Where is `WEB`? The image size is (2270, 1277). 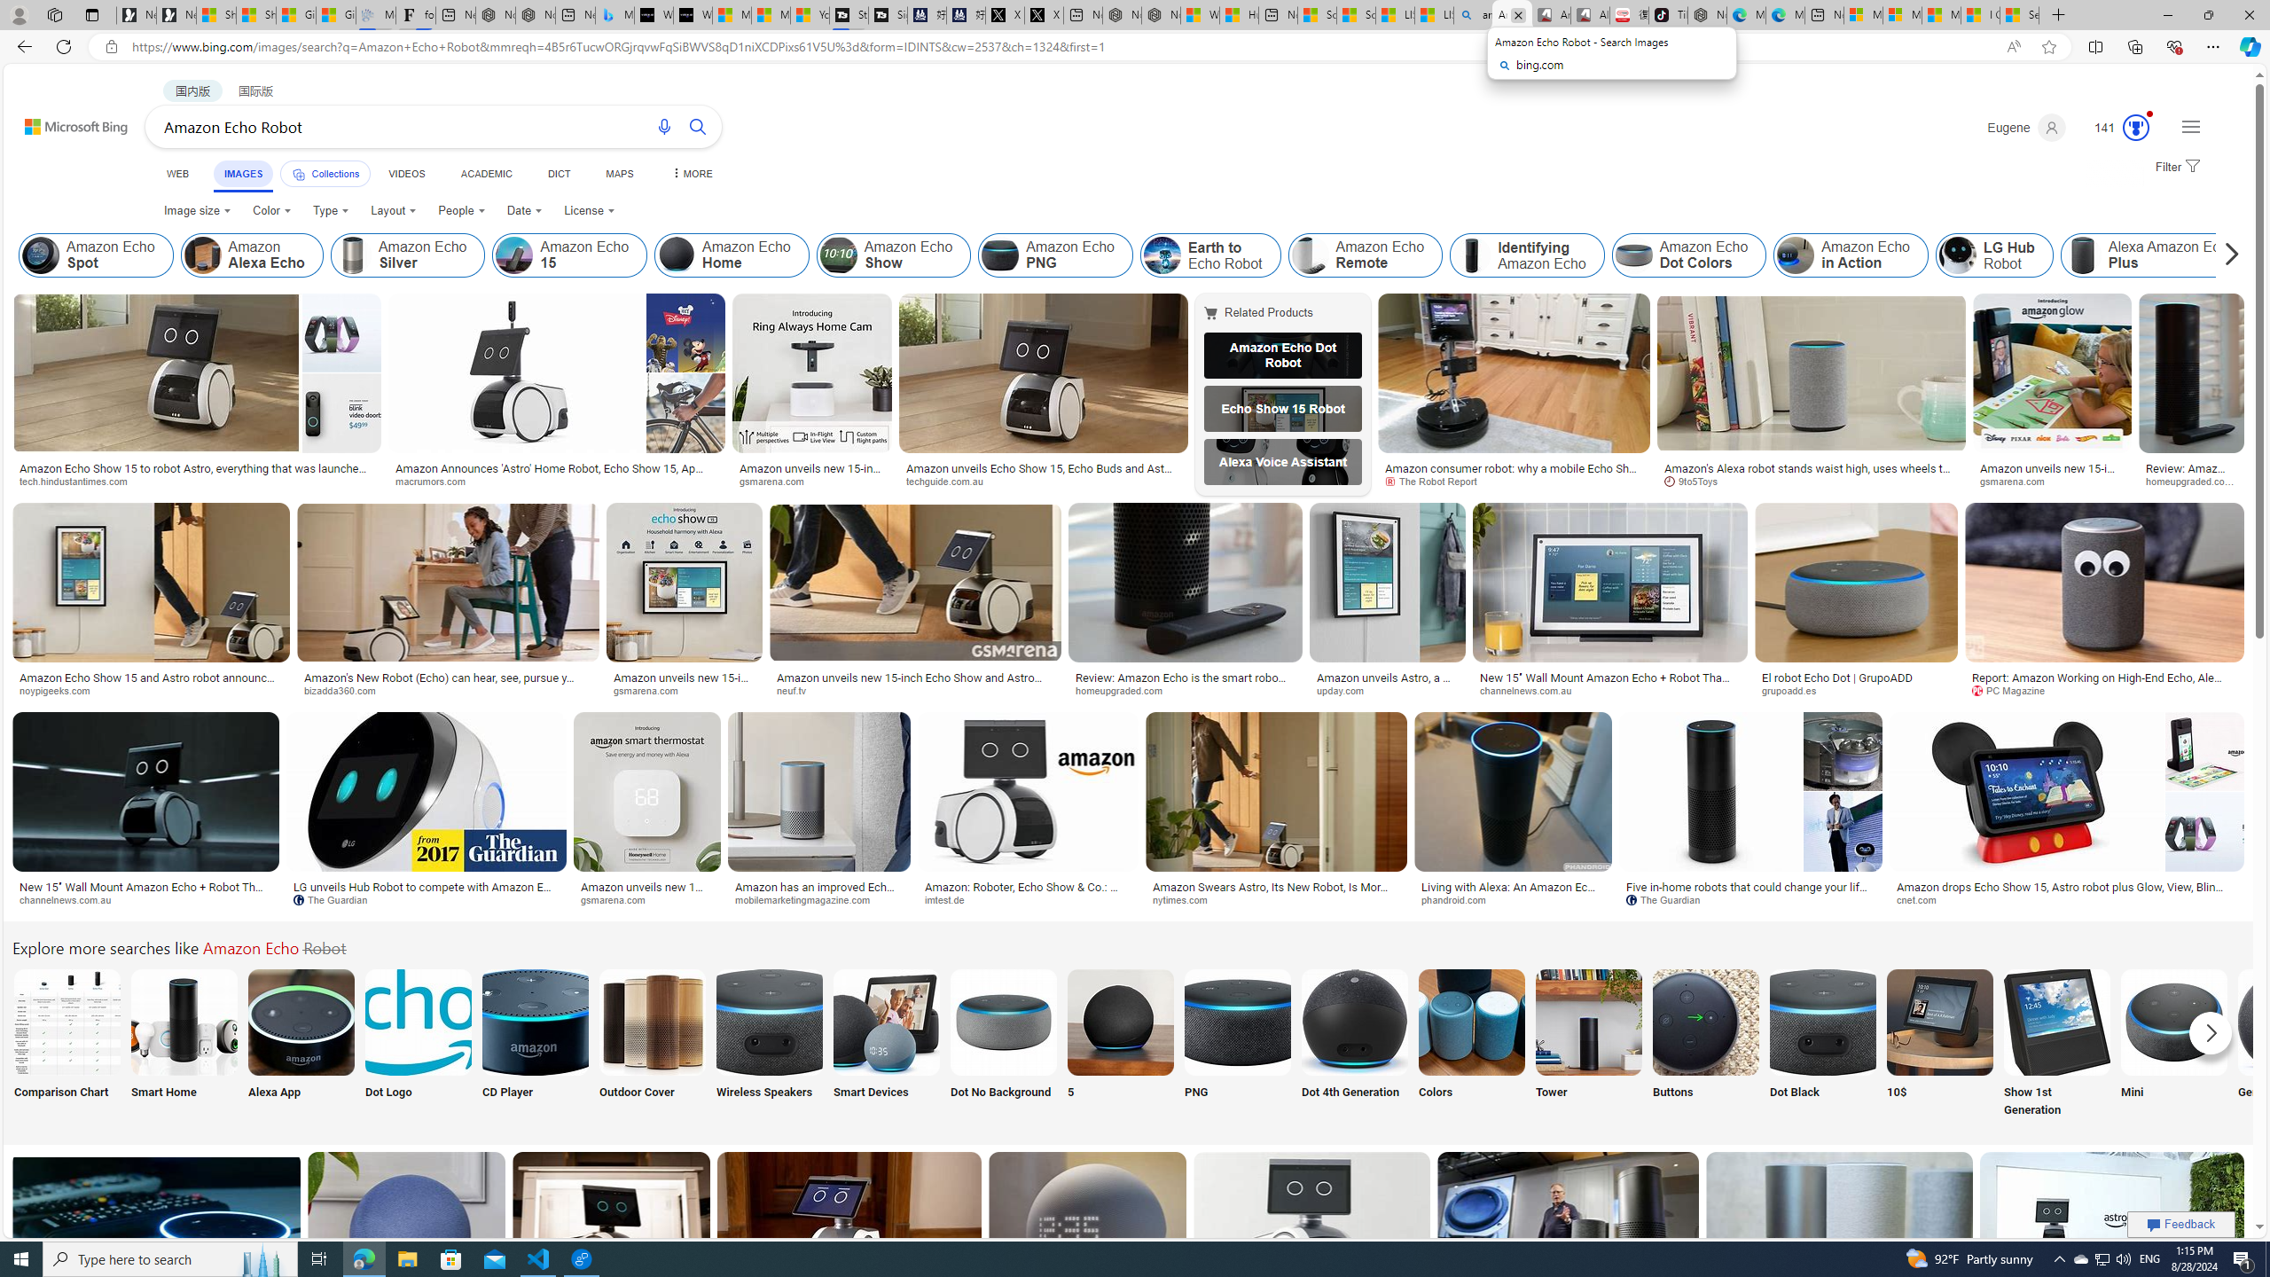 WEB is located at coordinates (177, 174).